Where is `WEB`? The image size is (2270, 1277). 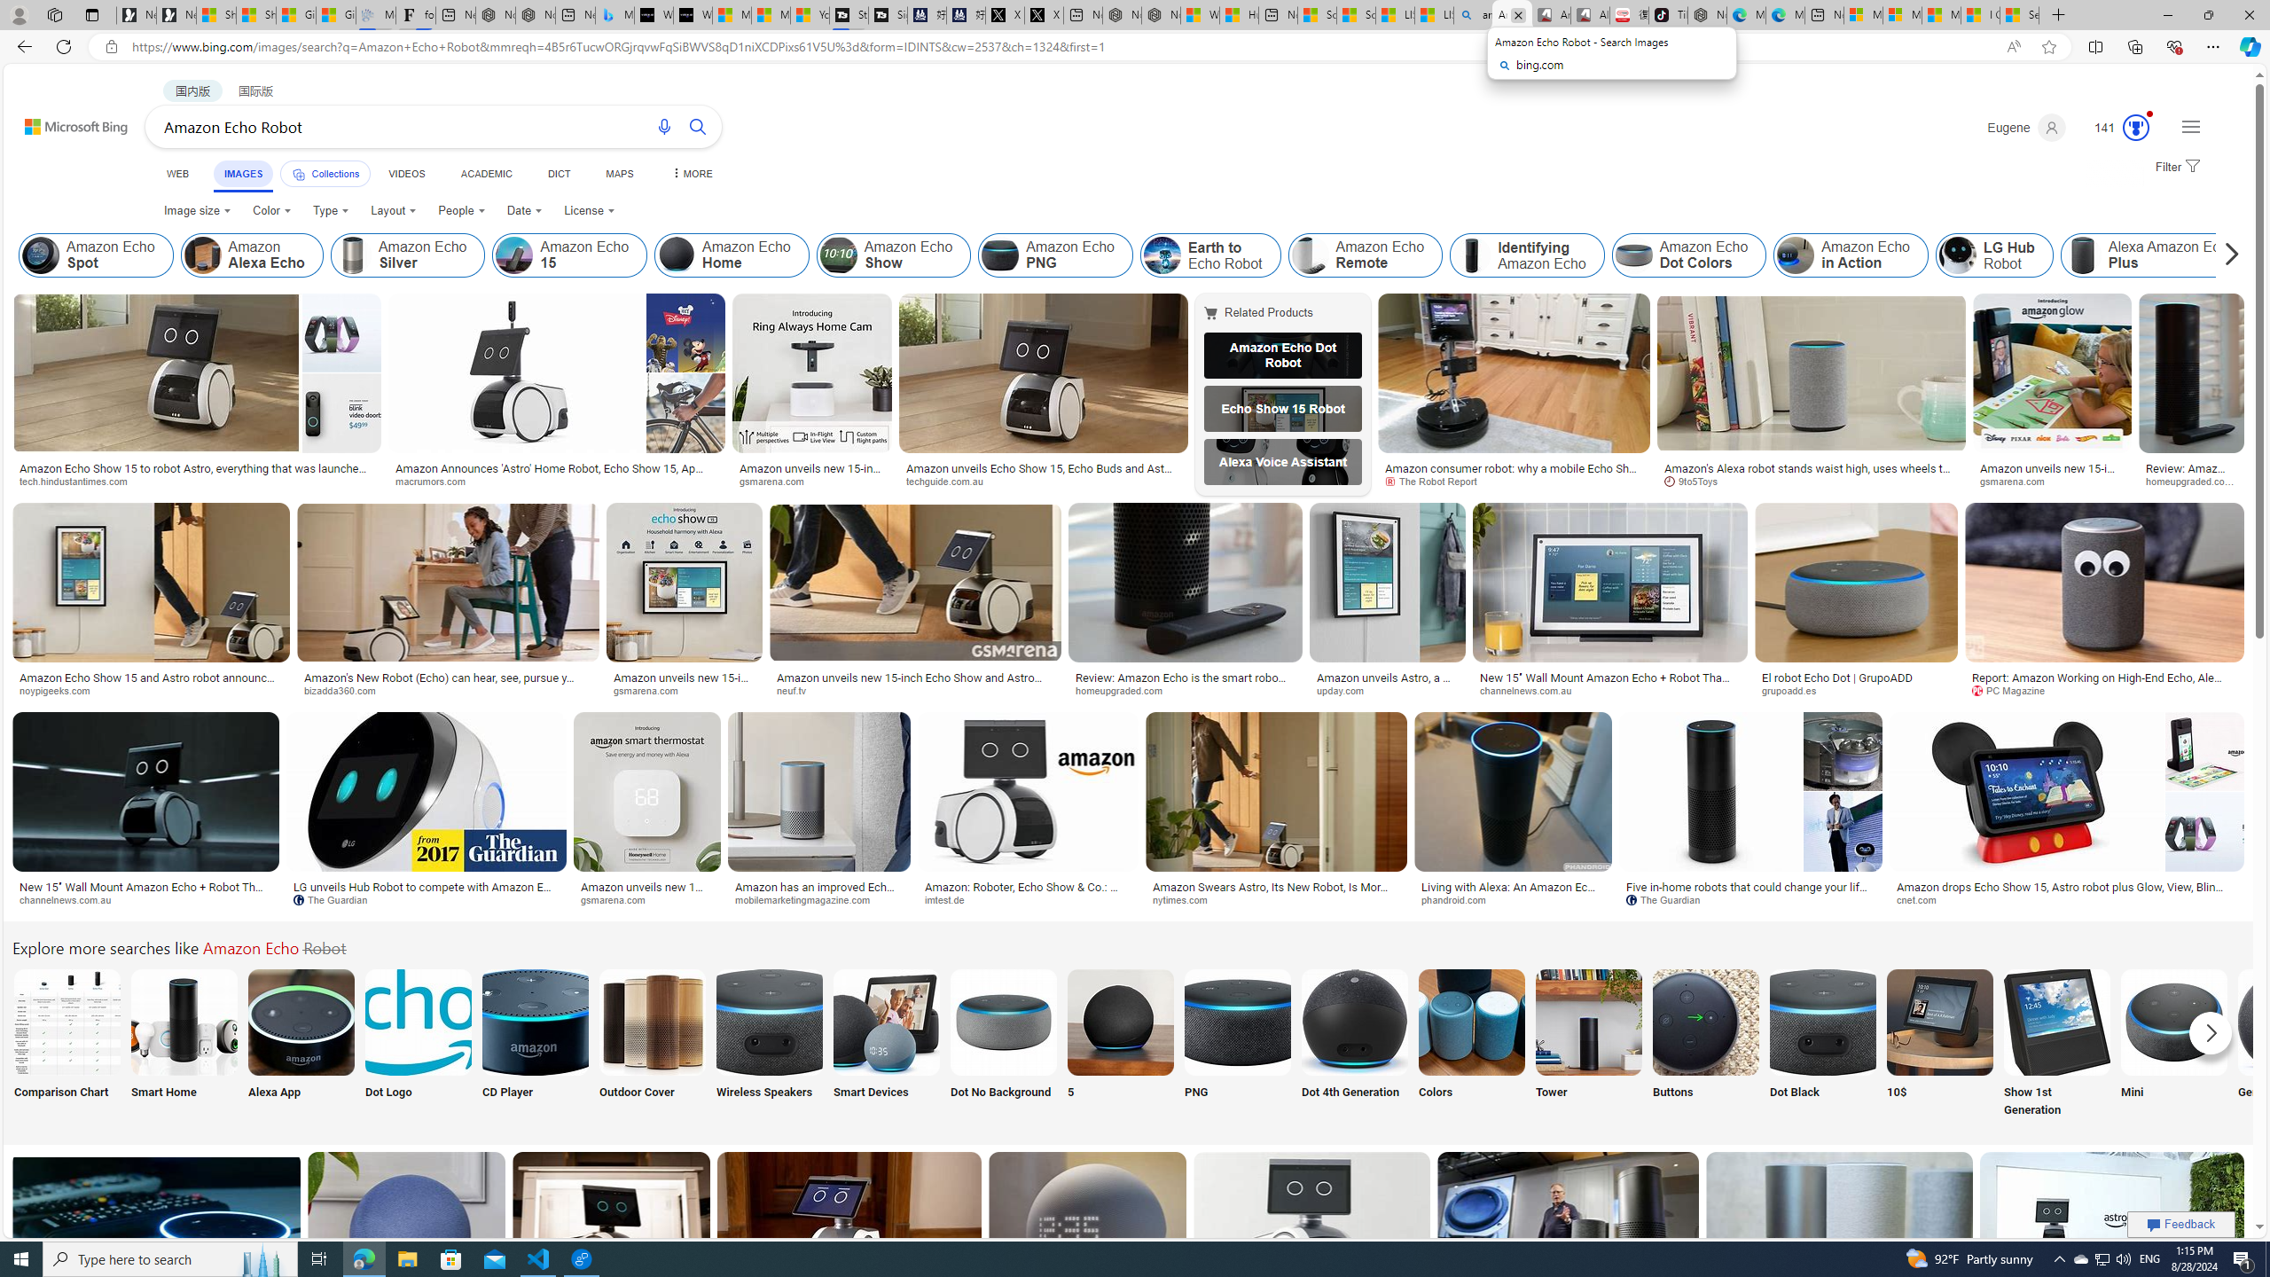 WEB is located at coordinates (177, 174).